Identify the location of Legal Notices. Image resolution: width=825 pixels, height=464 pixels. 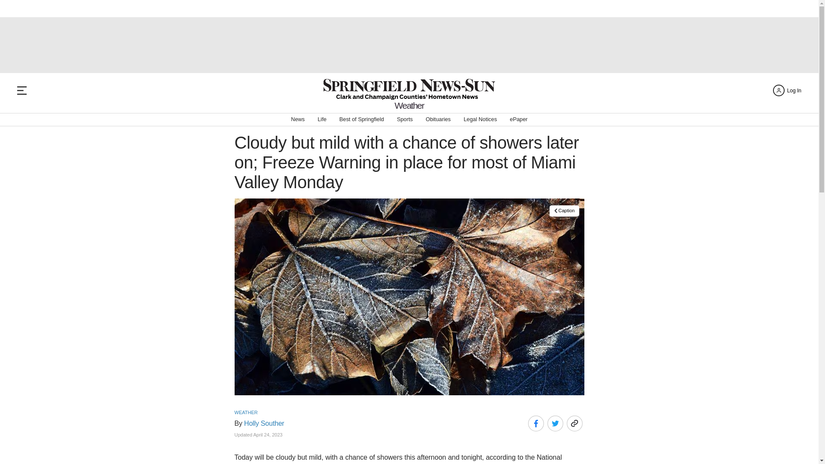
(480, 119).